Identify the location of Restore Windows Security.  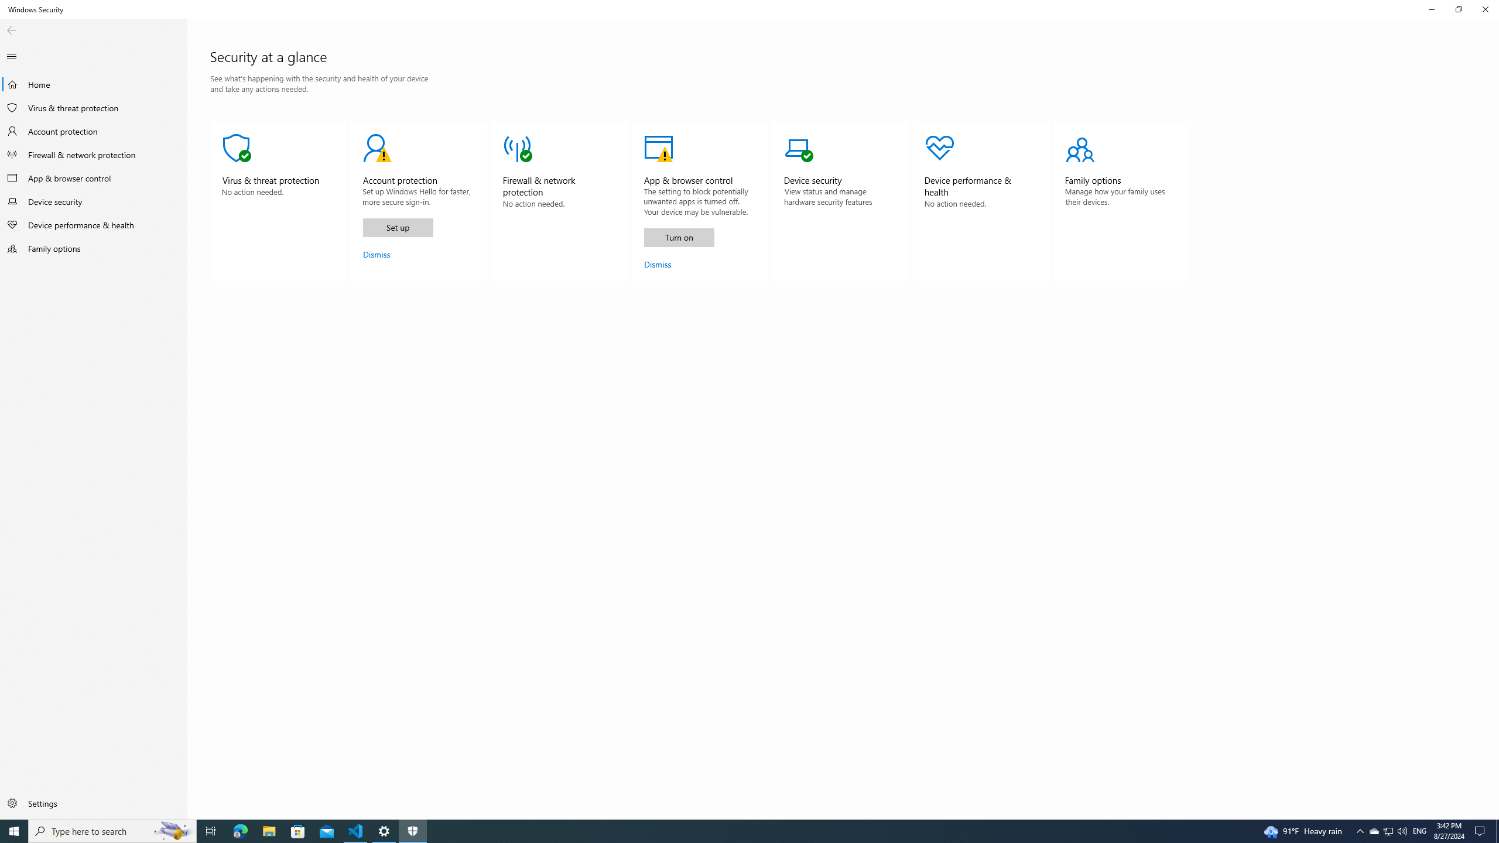
(1458, 9).